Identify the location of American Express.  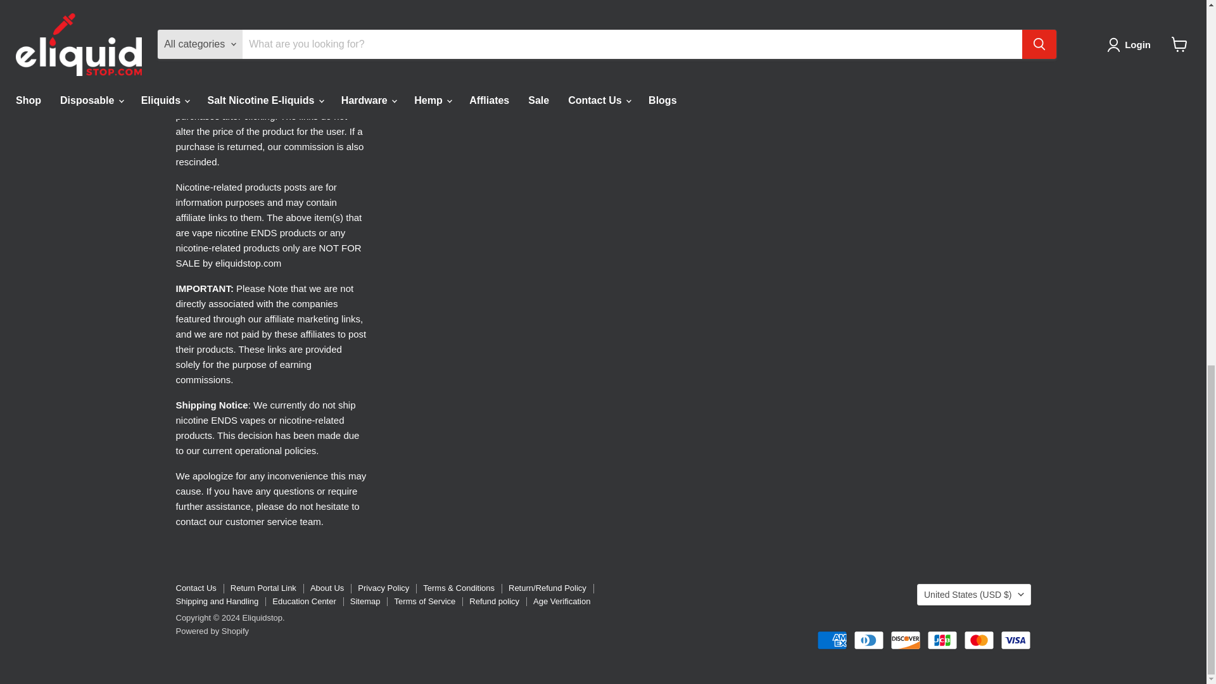
(832, 640).